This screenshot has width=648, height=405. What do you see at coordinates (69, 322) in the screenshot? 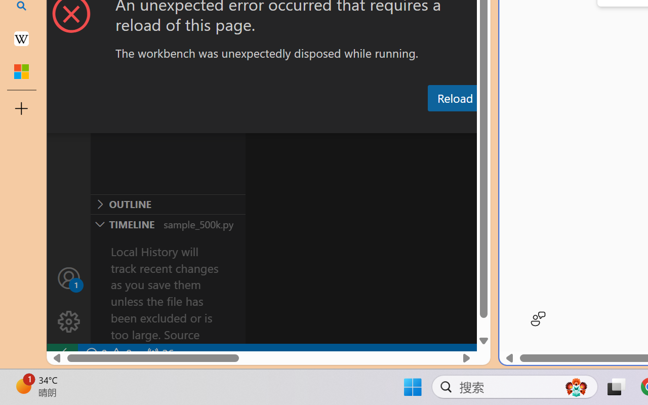
I see `Manage` at bounding box center [69, 322].